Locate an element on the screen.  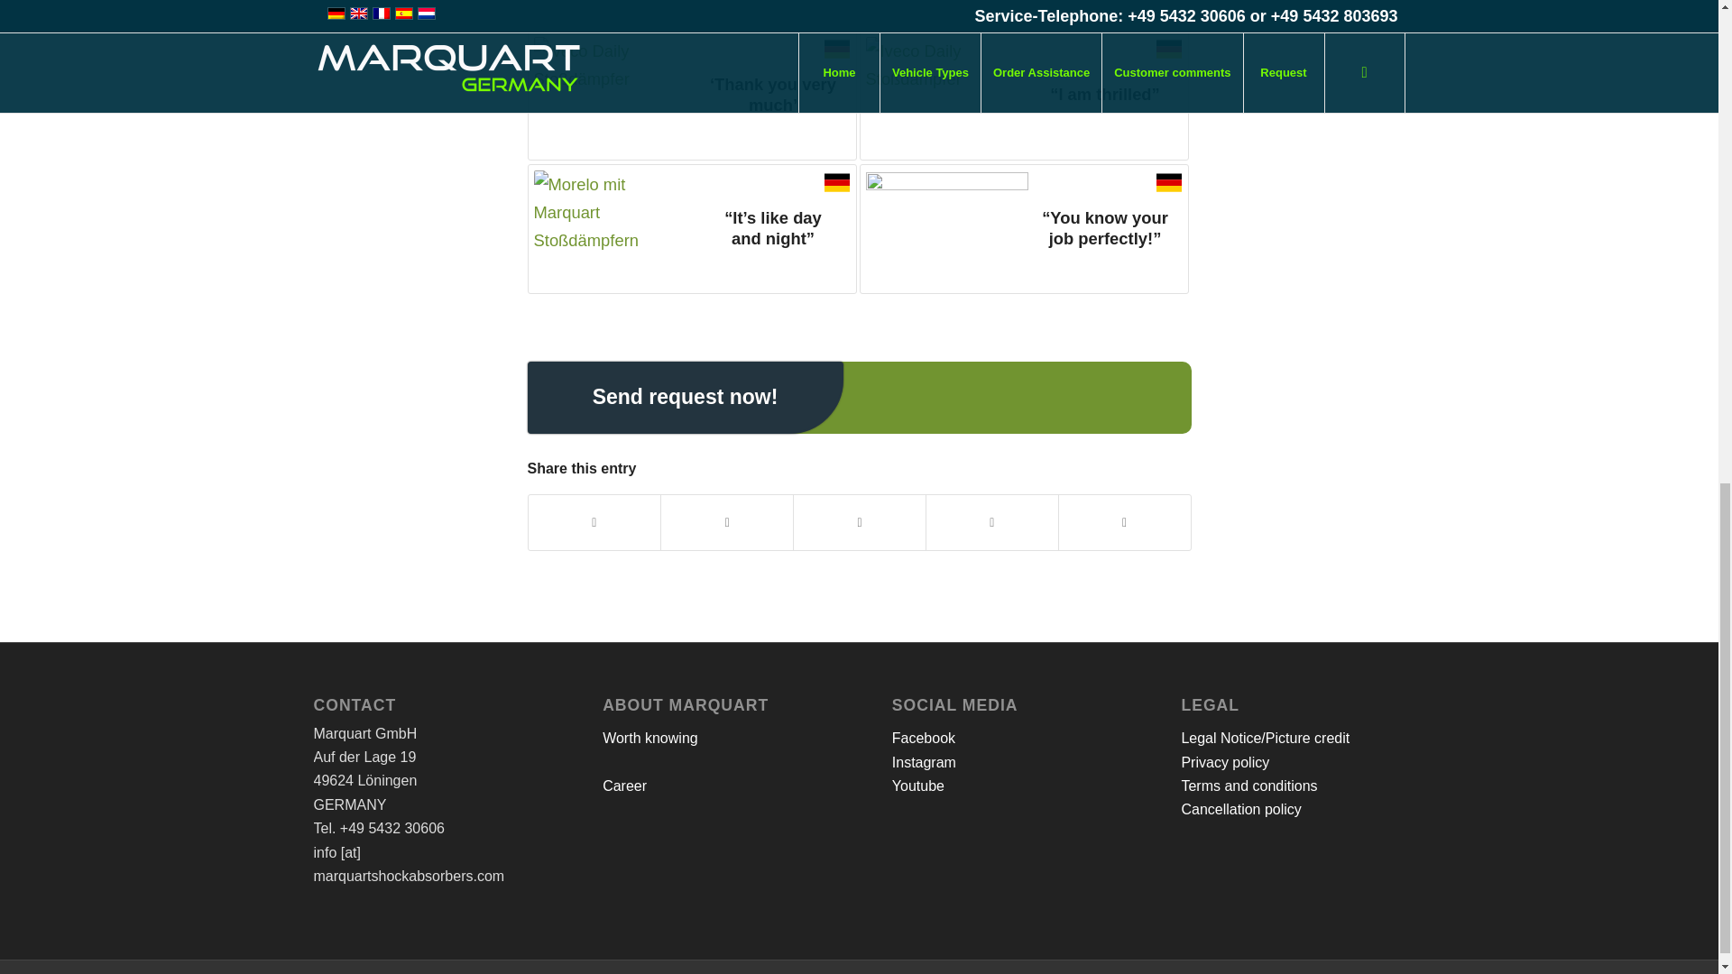
22799 q is located at coordinates (947, 96).